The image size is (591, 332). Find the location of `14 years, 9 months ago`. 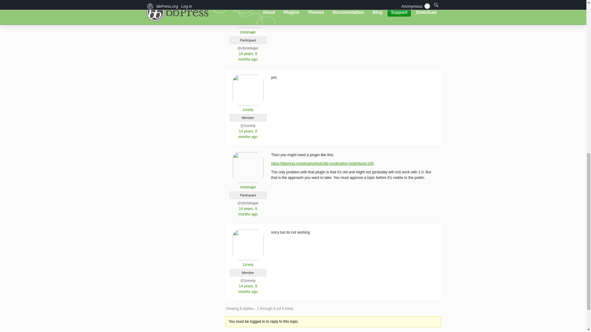

14 years, 9 months ago is located at coordinates (248, 134).